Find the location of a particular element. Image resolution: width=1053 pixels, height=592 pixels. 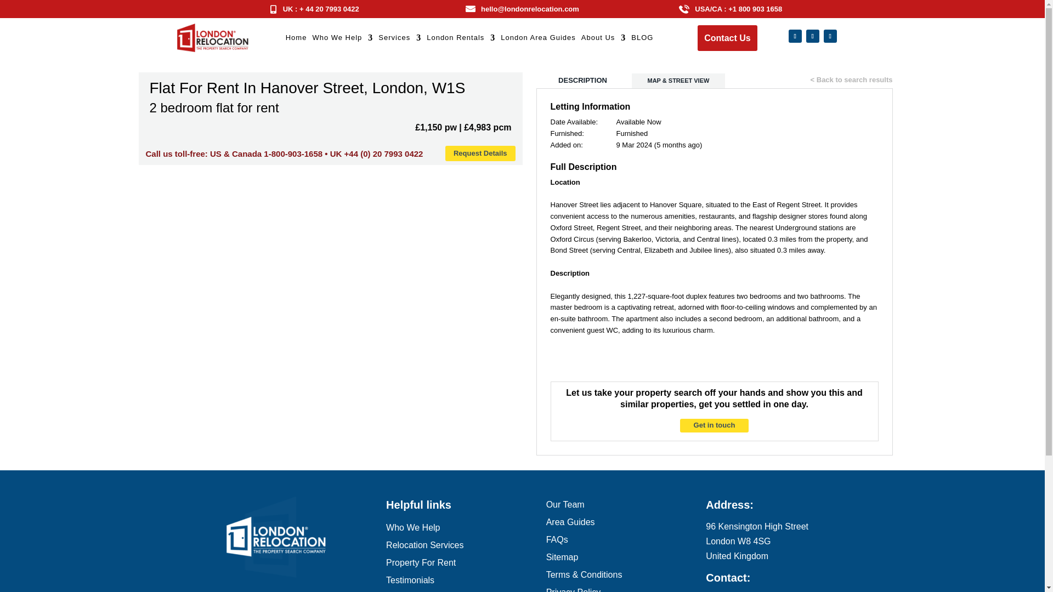

Follow on Instagram is located at coordinates (830, 36).